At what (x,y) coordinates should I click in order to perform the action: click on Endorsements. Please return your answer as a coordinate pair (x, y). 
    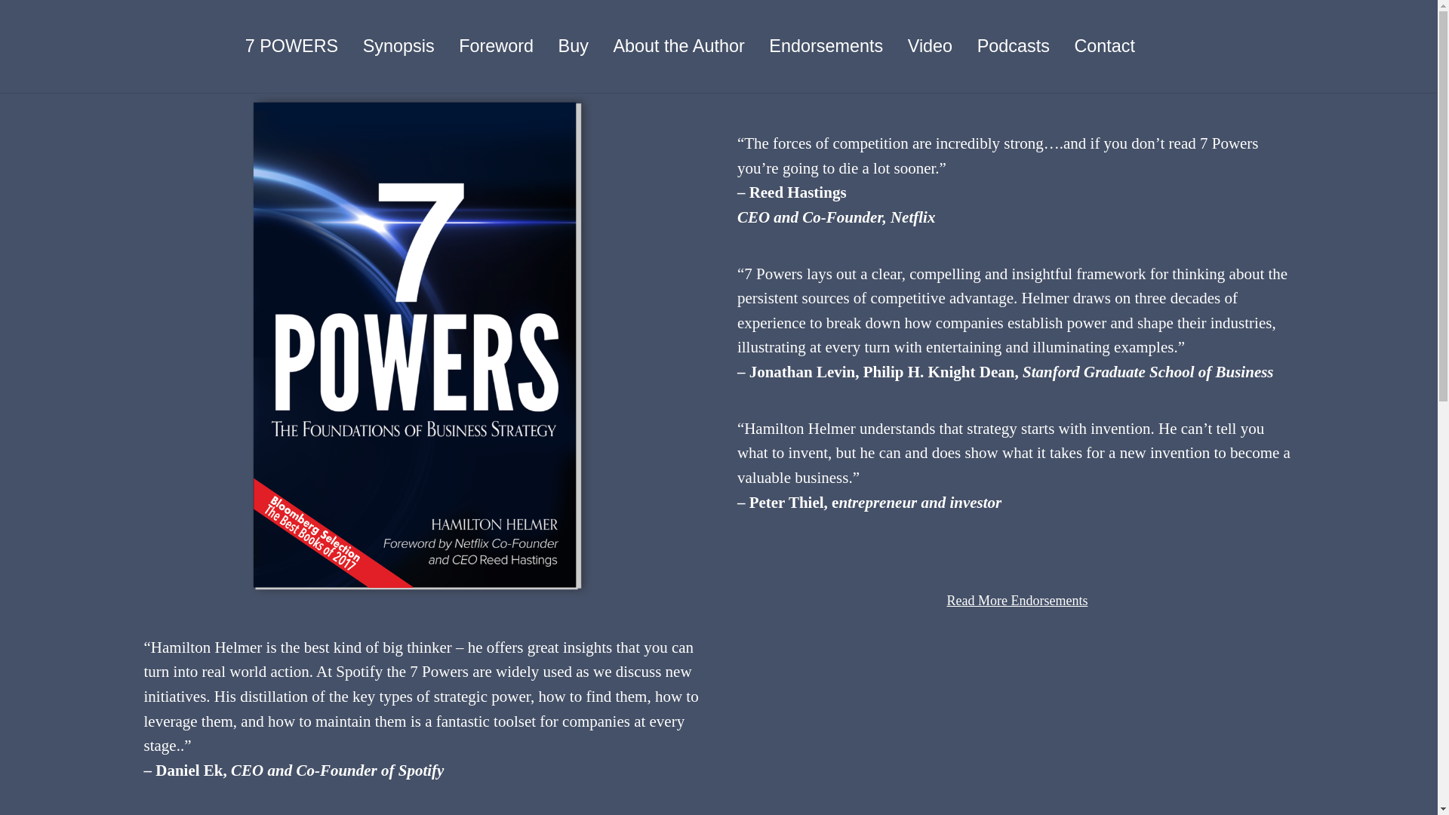
    Looking at the image, I should click on (826, 46).